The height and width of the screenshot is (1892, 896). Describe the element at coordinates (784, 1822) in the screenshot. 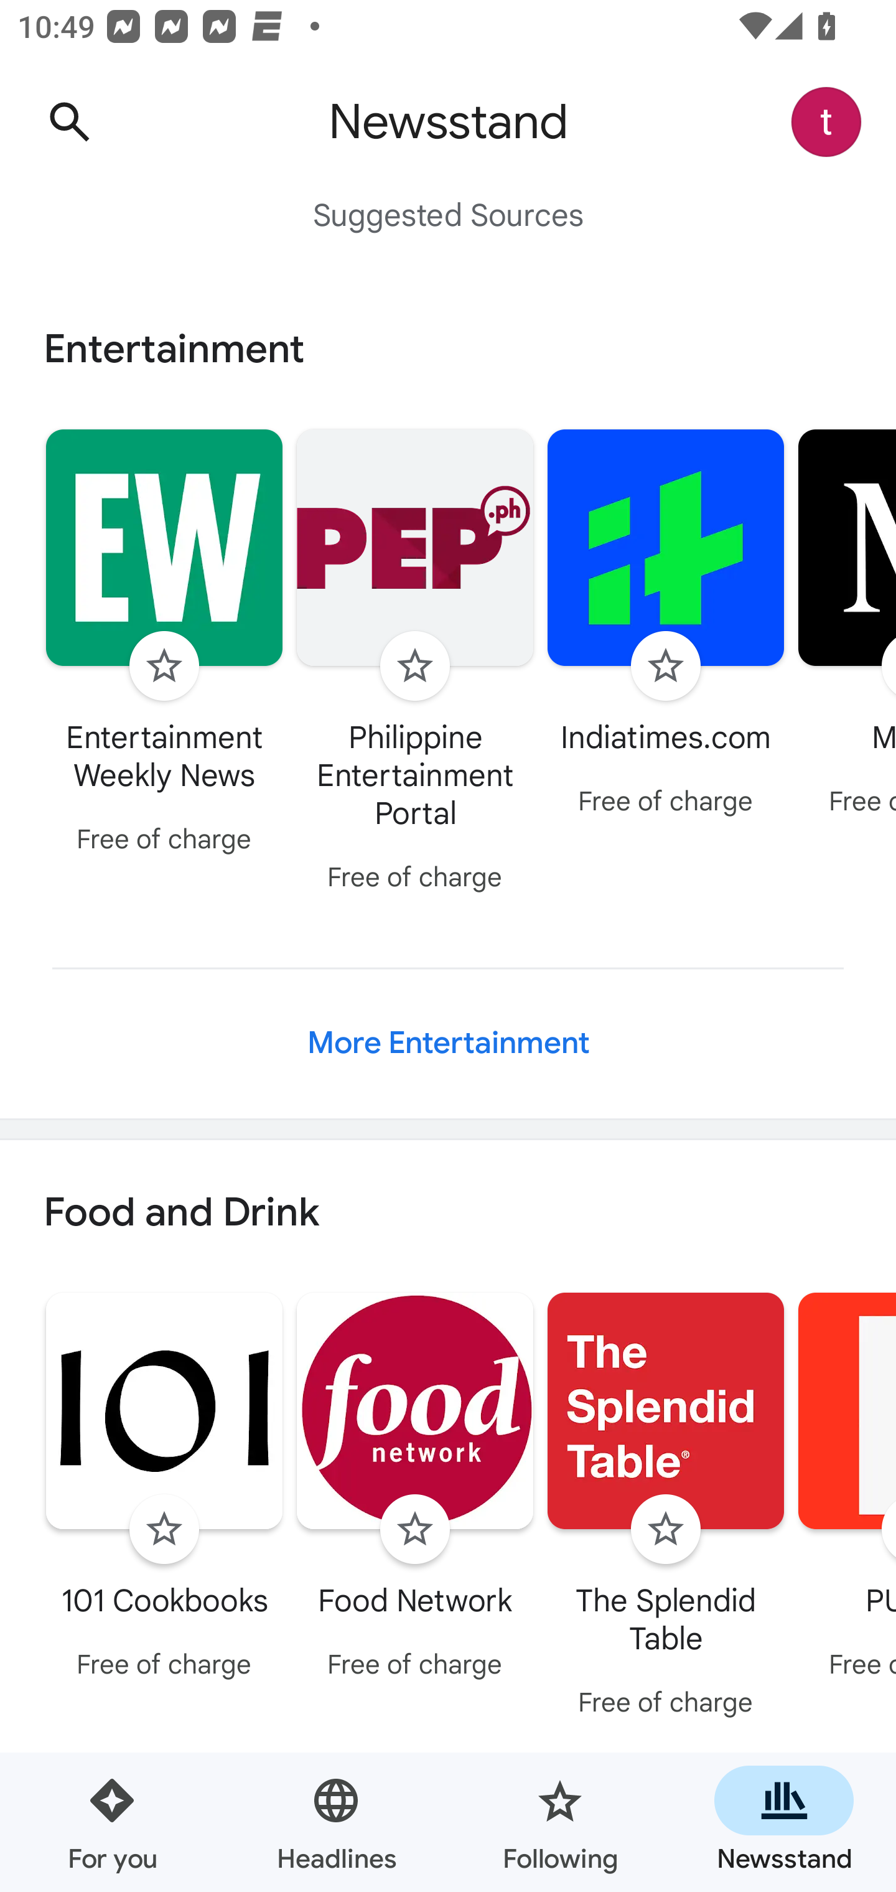

I see `Newsstand` at that location.